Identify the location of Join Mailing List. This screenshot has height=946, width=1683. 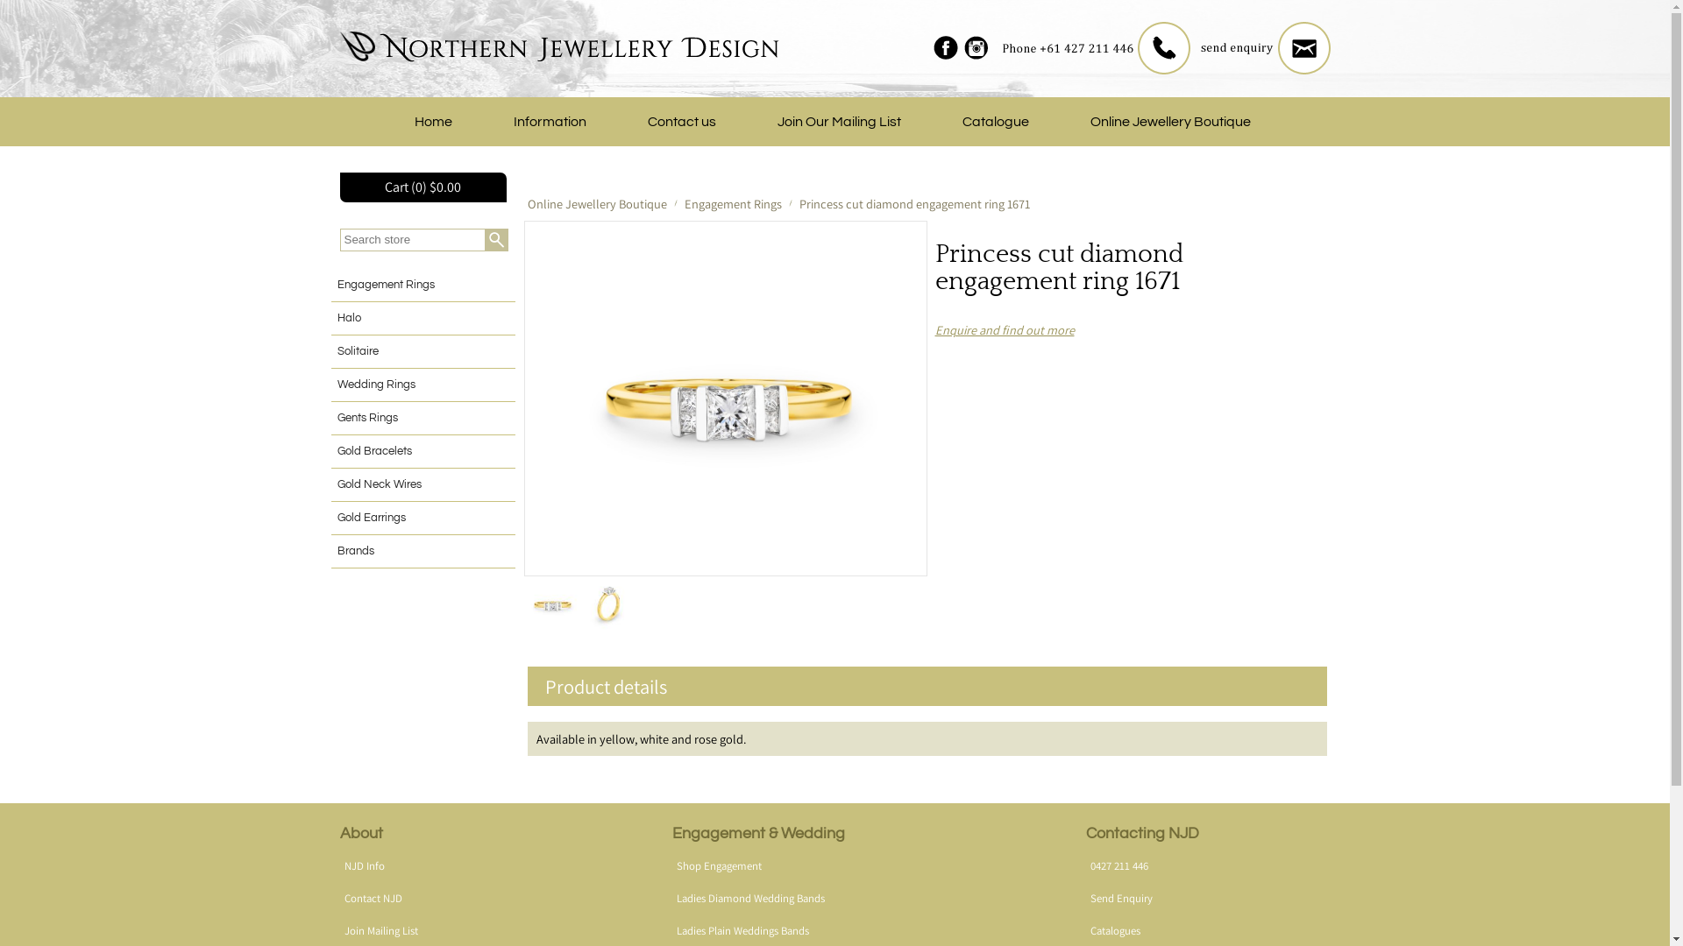
(380, 930).